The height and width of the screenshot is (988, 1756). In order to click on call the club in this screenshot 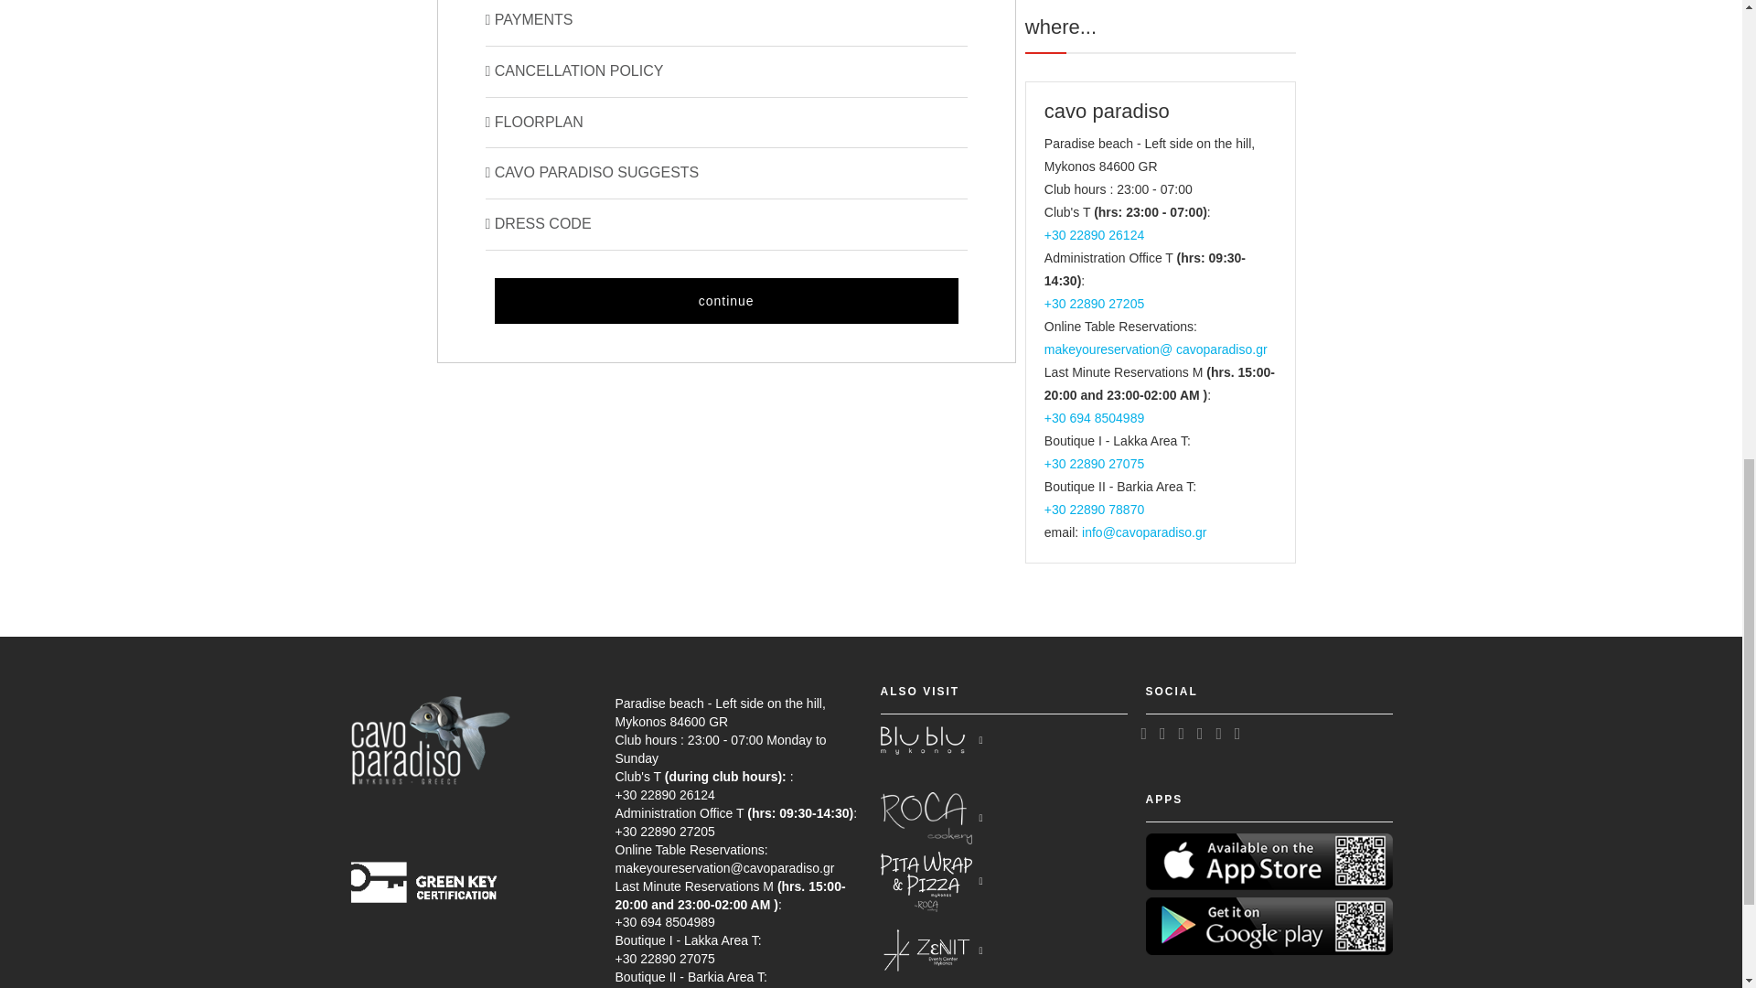, I will do `click(1094, 234)`.